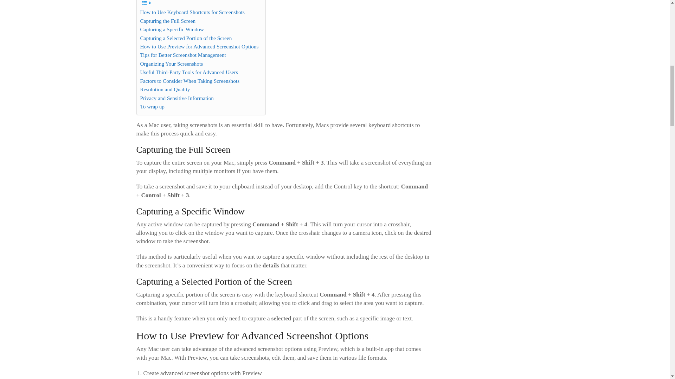 This screenshot has width=675, height=379. What do you see at coordinates (152, 107) in the screenshot?
I see `To wrap up` at bounding box center [152, 107].